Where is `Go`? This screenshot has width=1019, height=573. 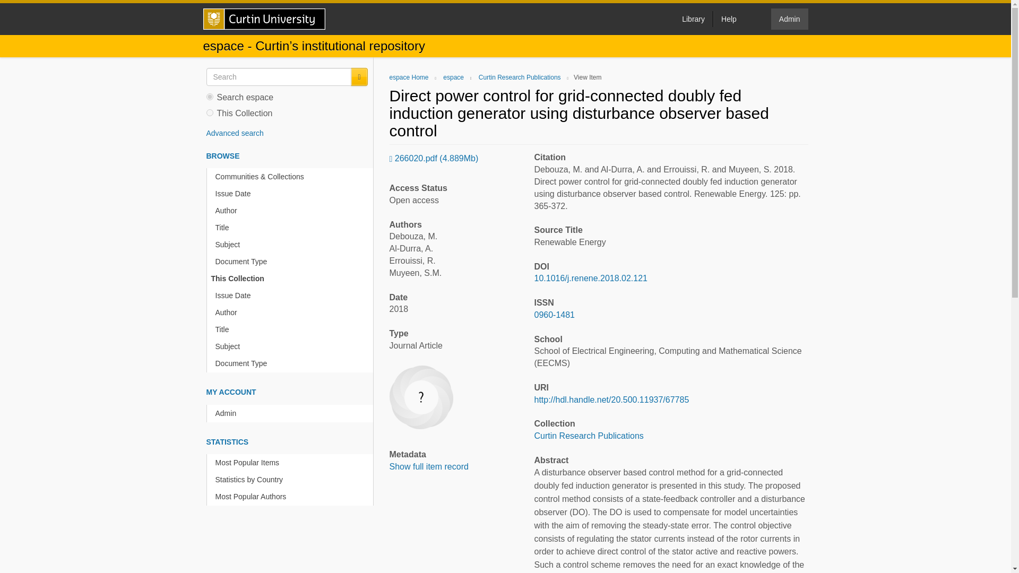
Go is located at coordinates (359, 77).